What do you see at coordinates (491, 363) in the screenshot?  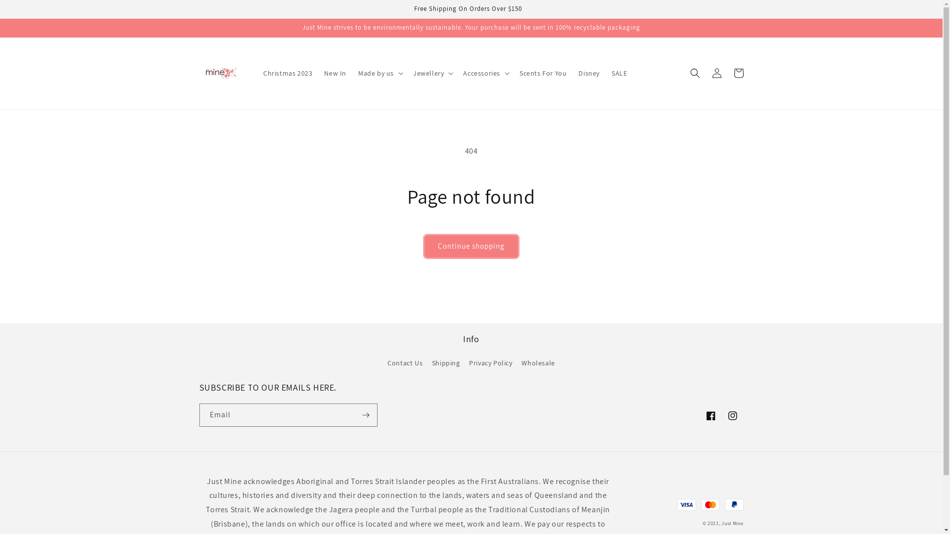 I see `Privacy Policy` at bounding box center [491, 363].